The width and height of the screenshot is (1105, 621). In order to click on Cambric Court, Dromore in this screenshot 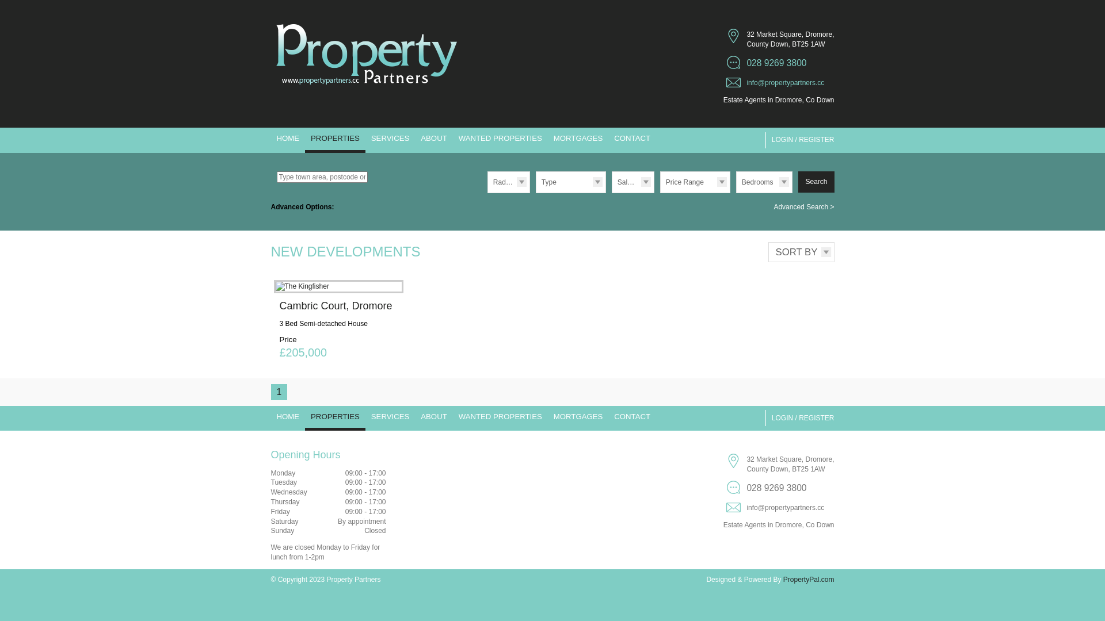, I will do `click(336, 306)`.